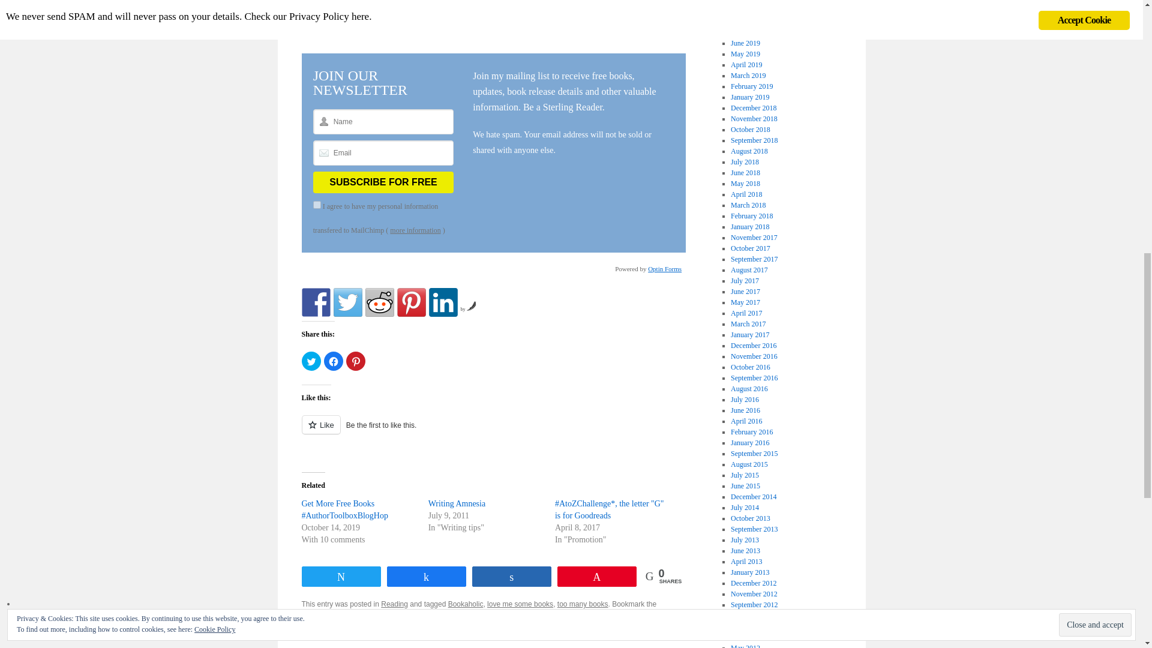 This screenshot has width=1152, height=648. I want to click on Share on Reddit, so click(379, 302).